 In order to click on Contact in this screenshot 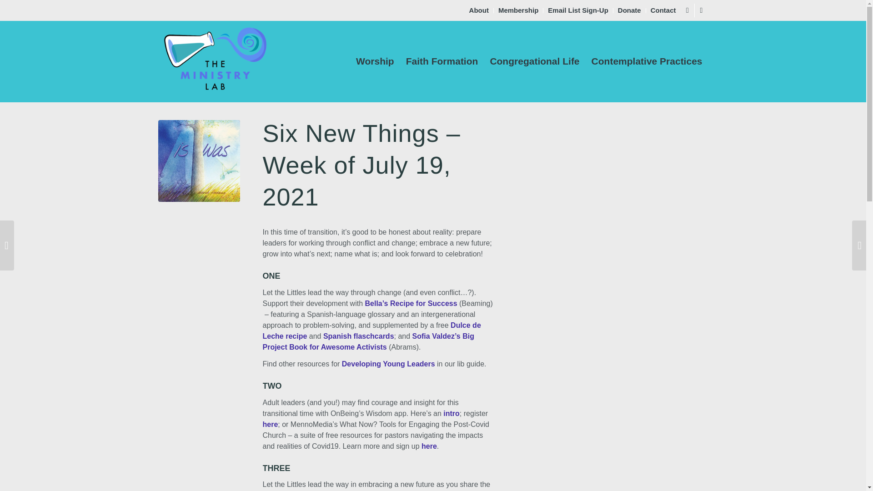, I will do `click(663, 10)`.